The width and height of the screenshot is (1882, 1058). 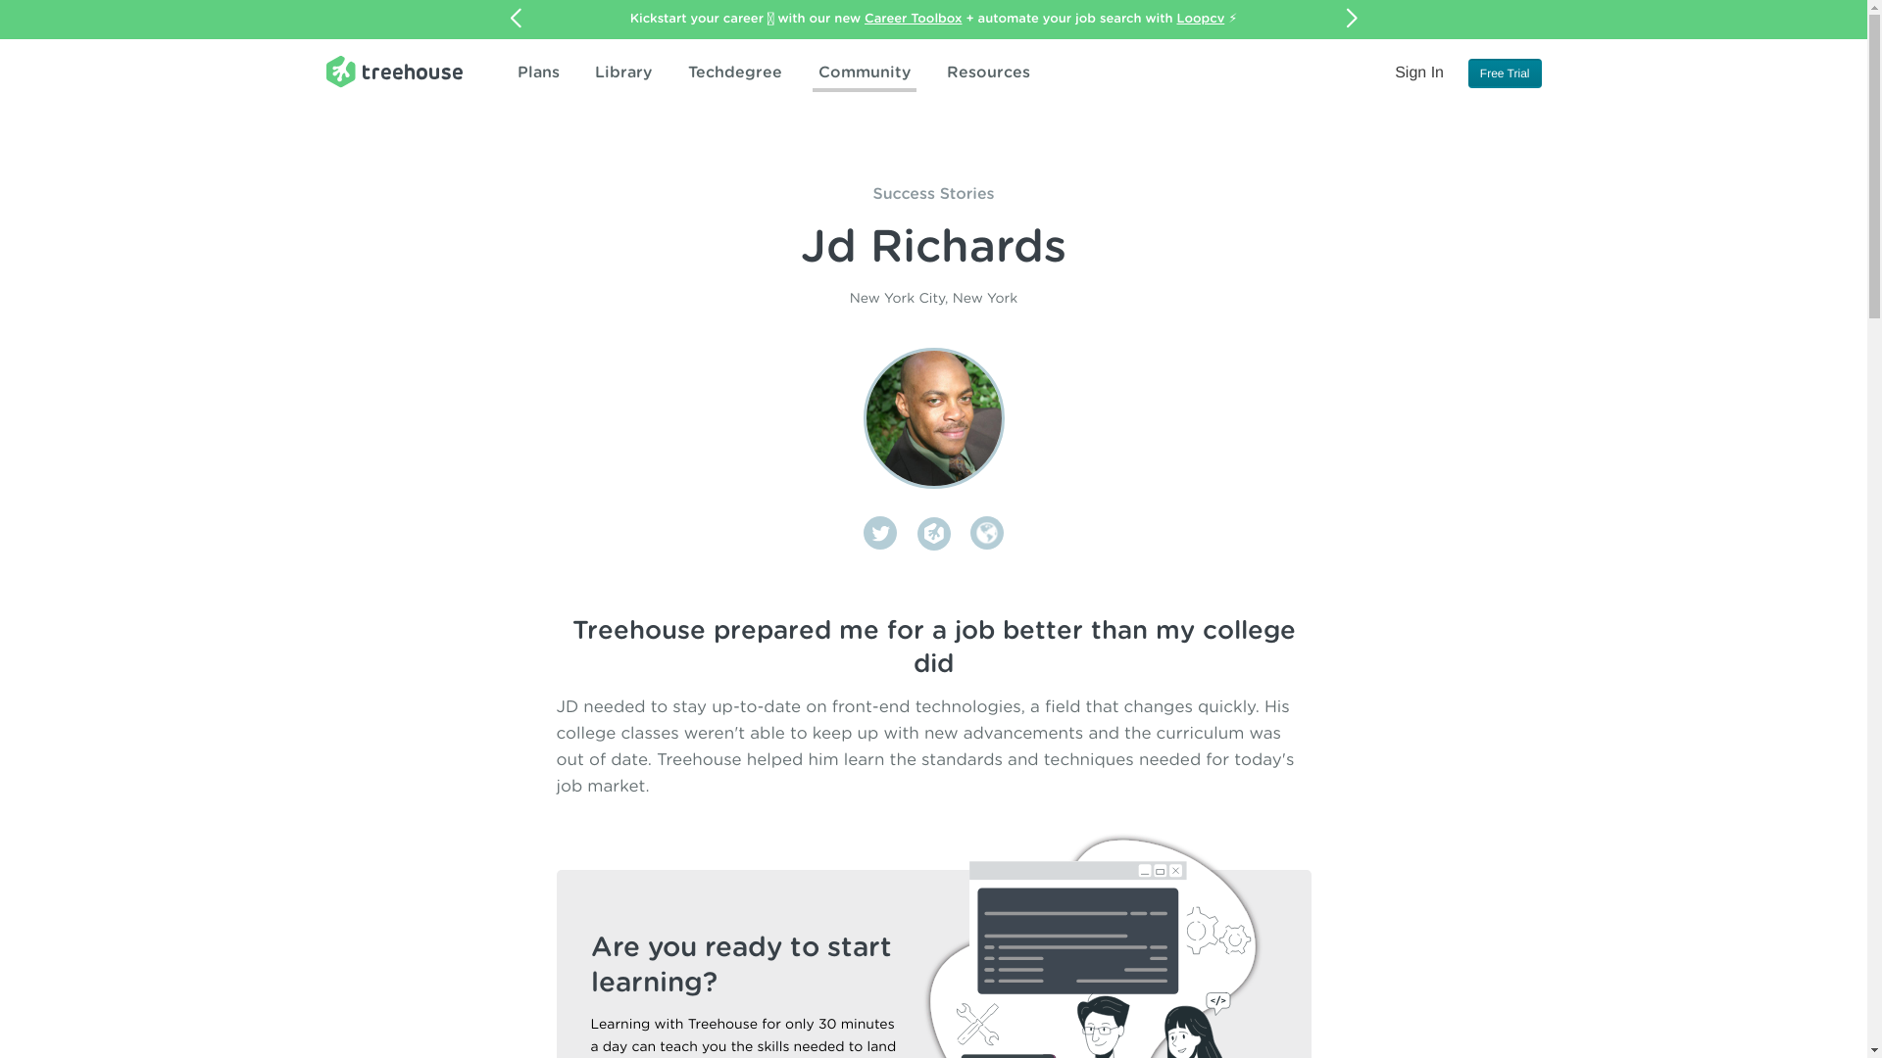 What do you see at coordinates (393, 71) in the screenshot?
I see `Treehouse Logo` at bounding box center [393, 71].